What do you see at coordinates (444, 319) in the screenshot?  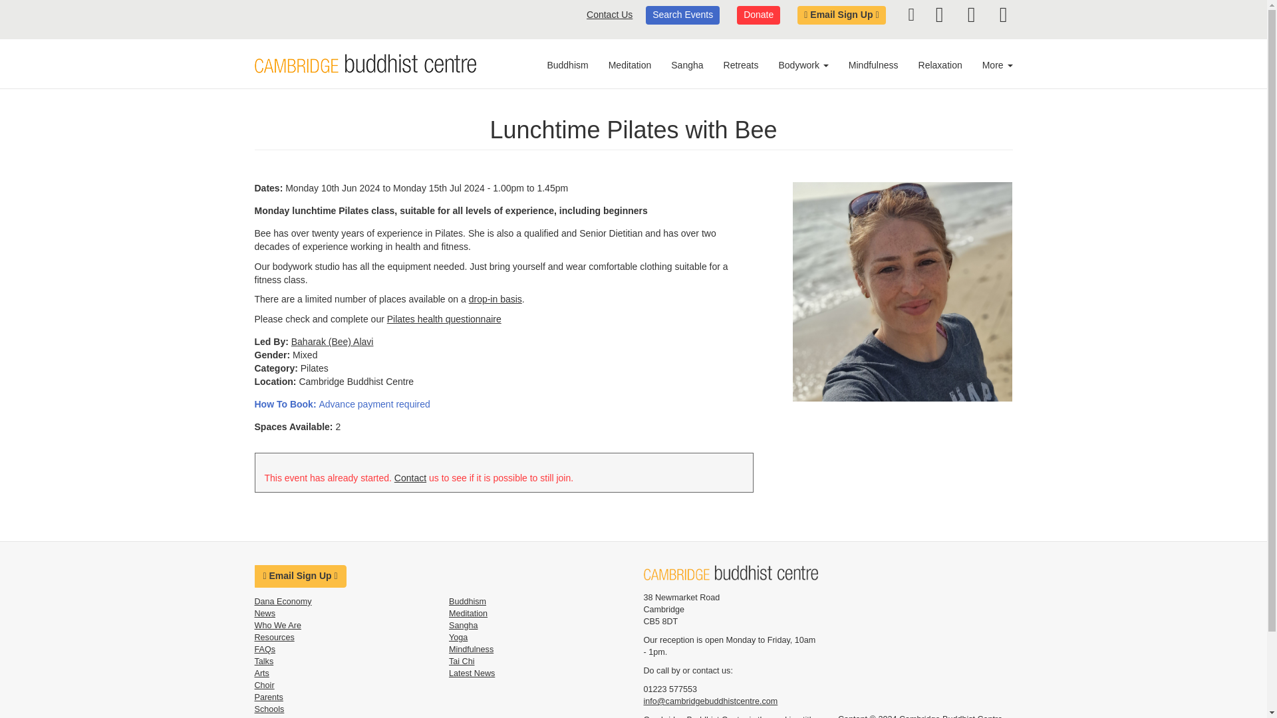 I see `Pilates health questionnaire` at bounding box center [444, 319].